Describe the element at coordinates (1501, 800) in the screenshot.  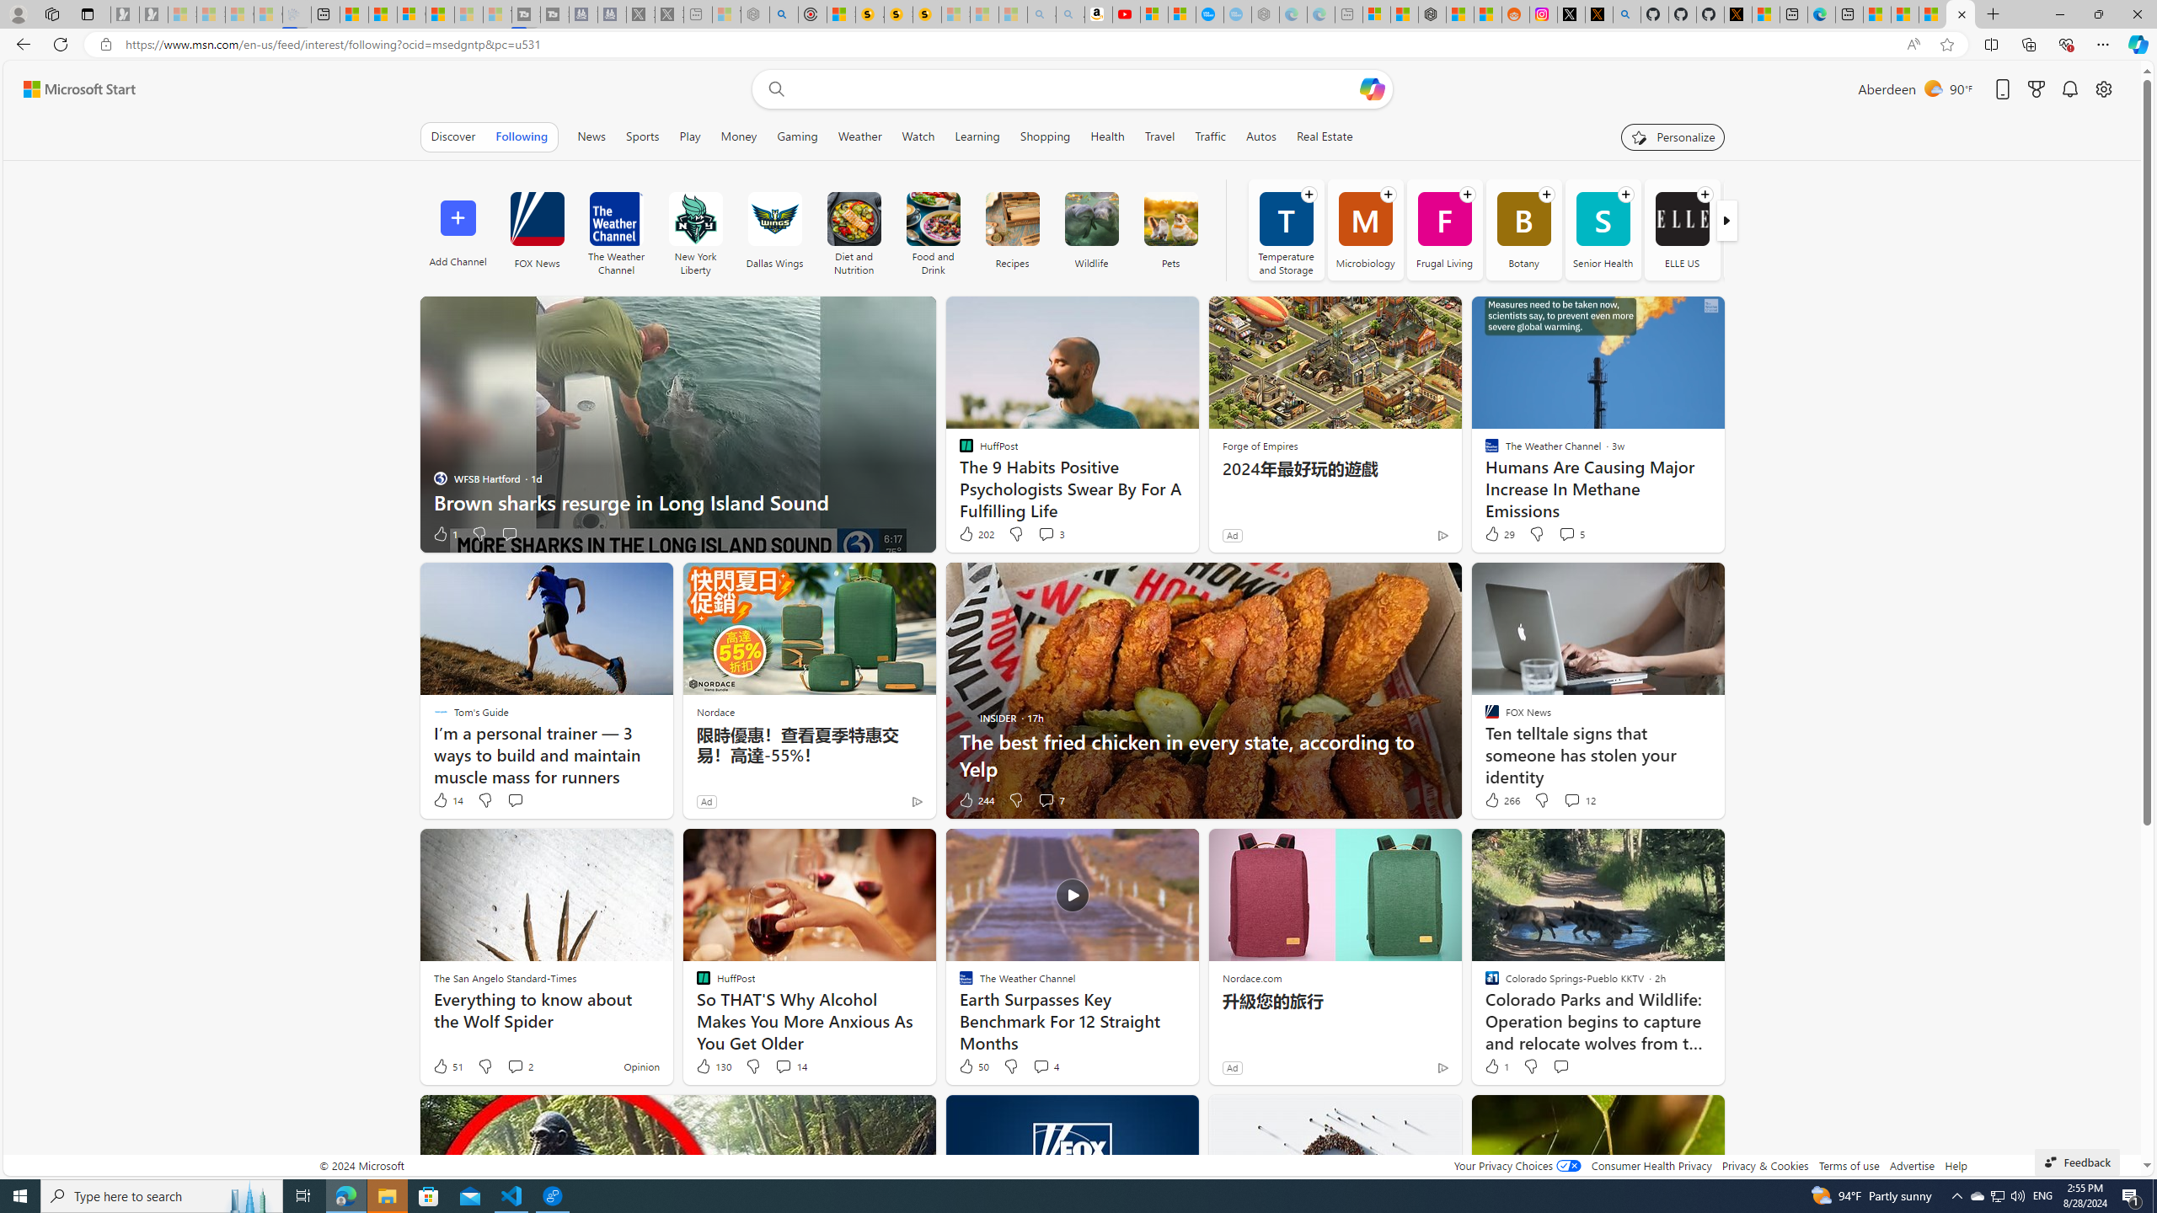
I see `266 Like` at that location.